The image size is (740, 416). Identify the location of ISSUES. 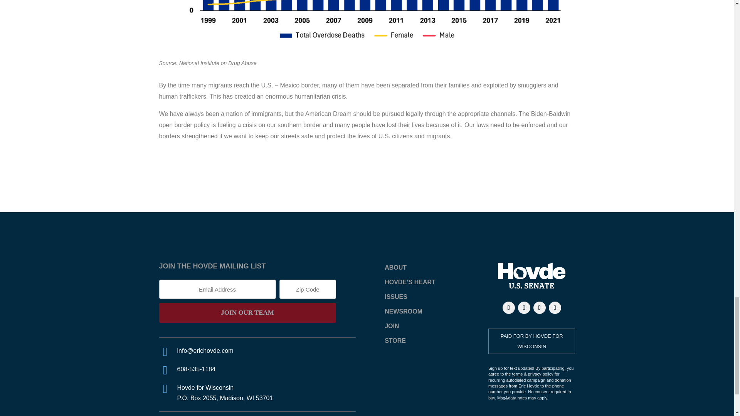
(396, 297).